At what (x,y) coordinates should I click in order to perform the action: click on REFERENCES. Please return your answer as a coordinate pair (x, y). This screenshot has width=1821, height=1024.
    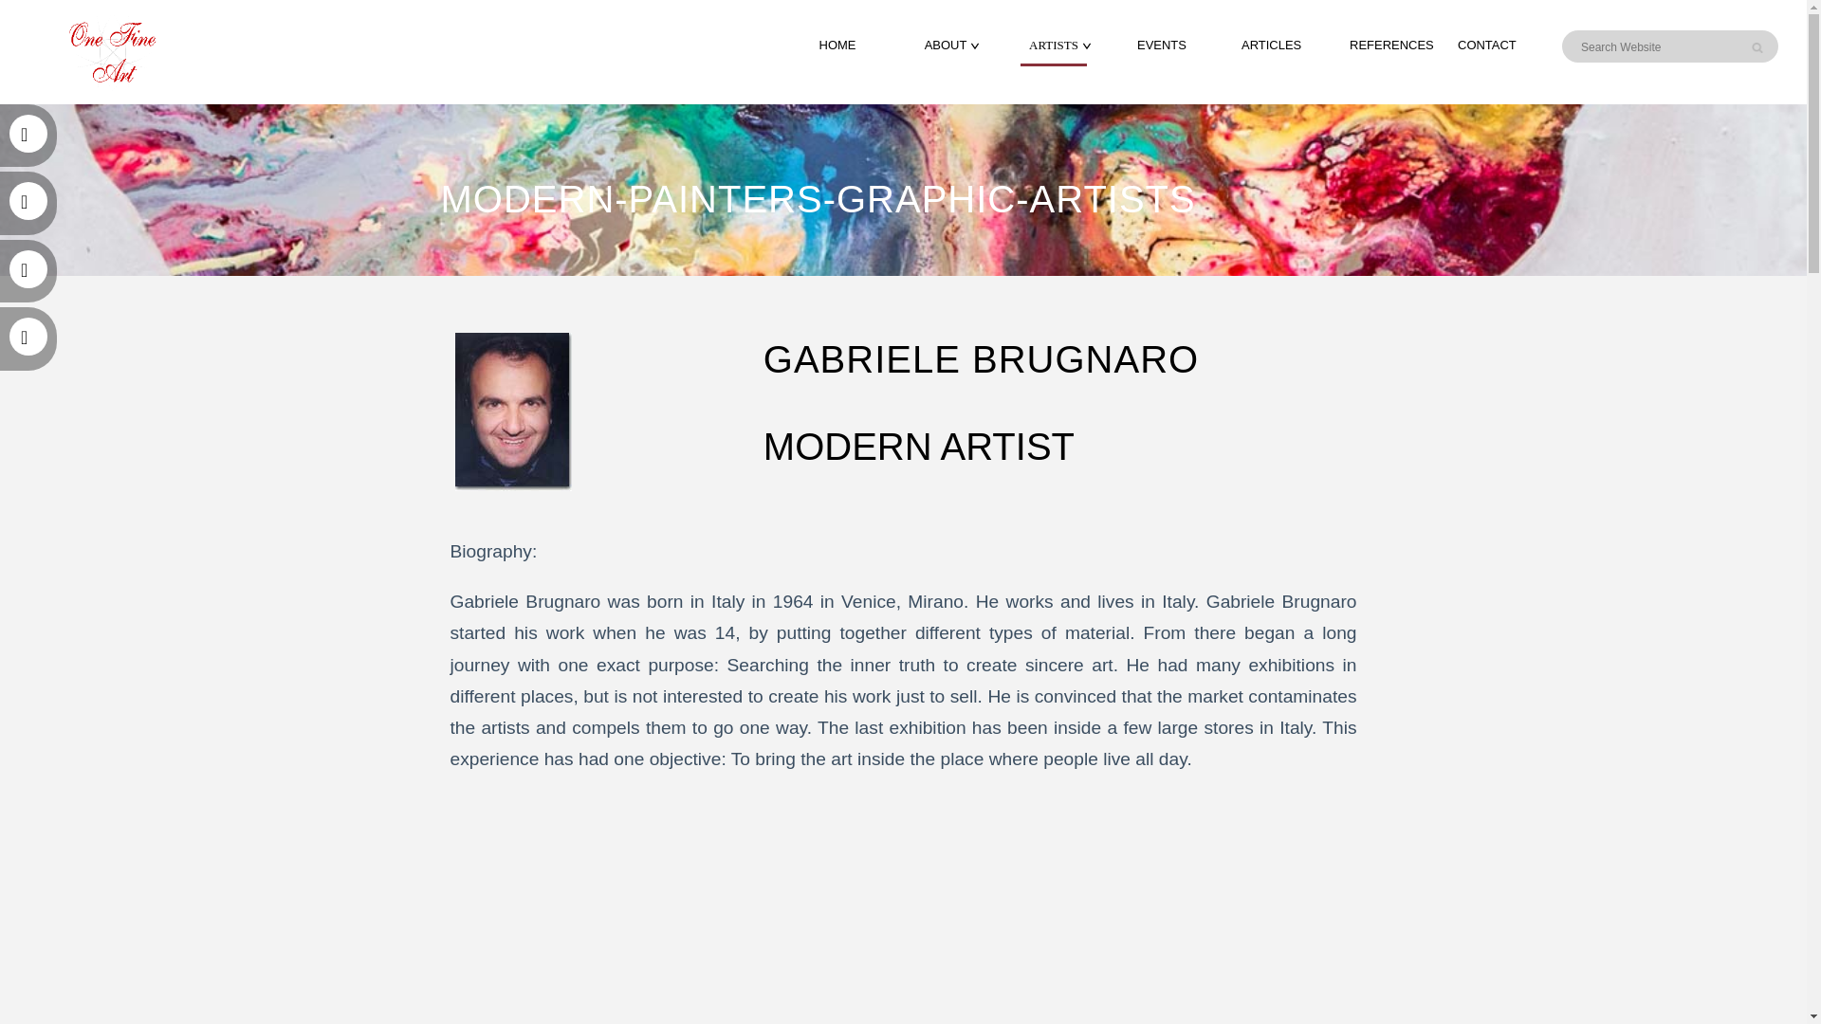
    Looking at the image, I should click on (1391, 45).